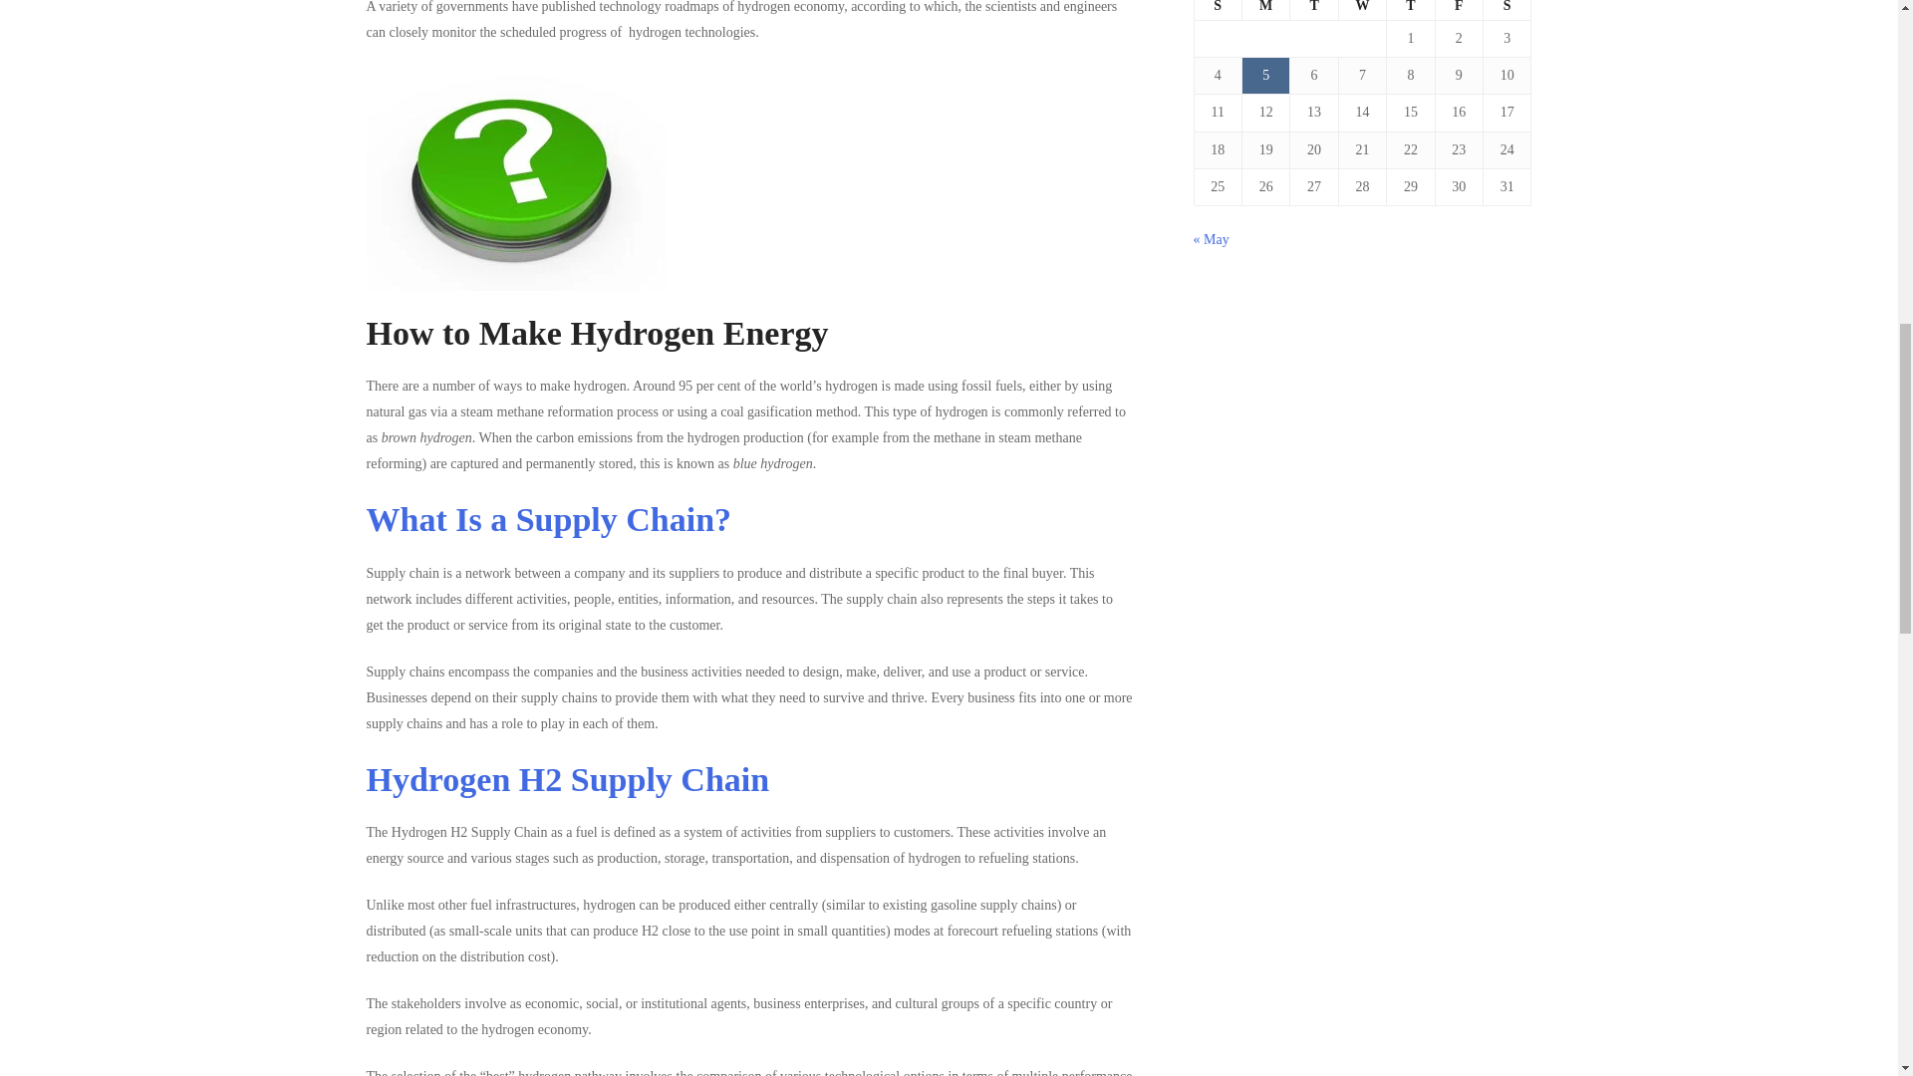 The image size is (1913, 1076). Describe the element at coordinates (568, 779) in the screenshot. I see `Hydrogen H2 Supply Chain` at that location.